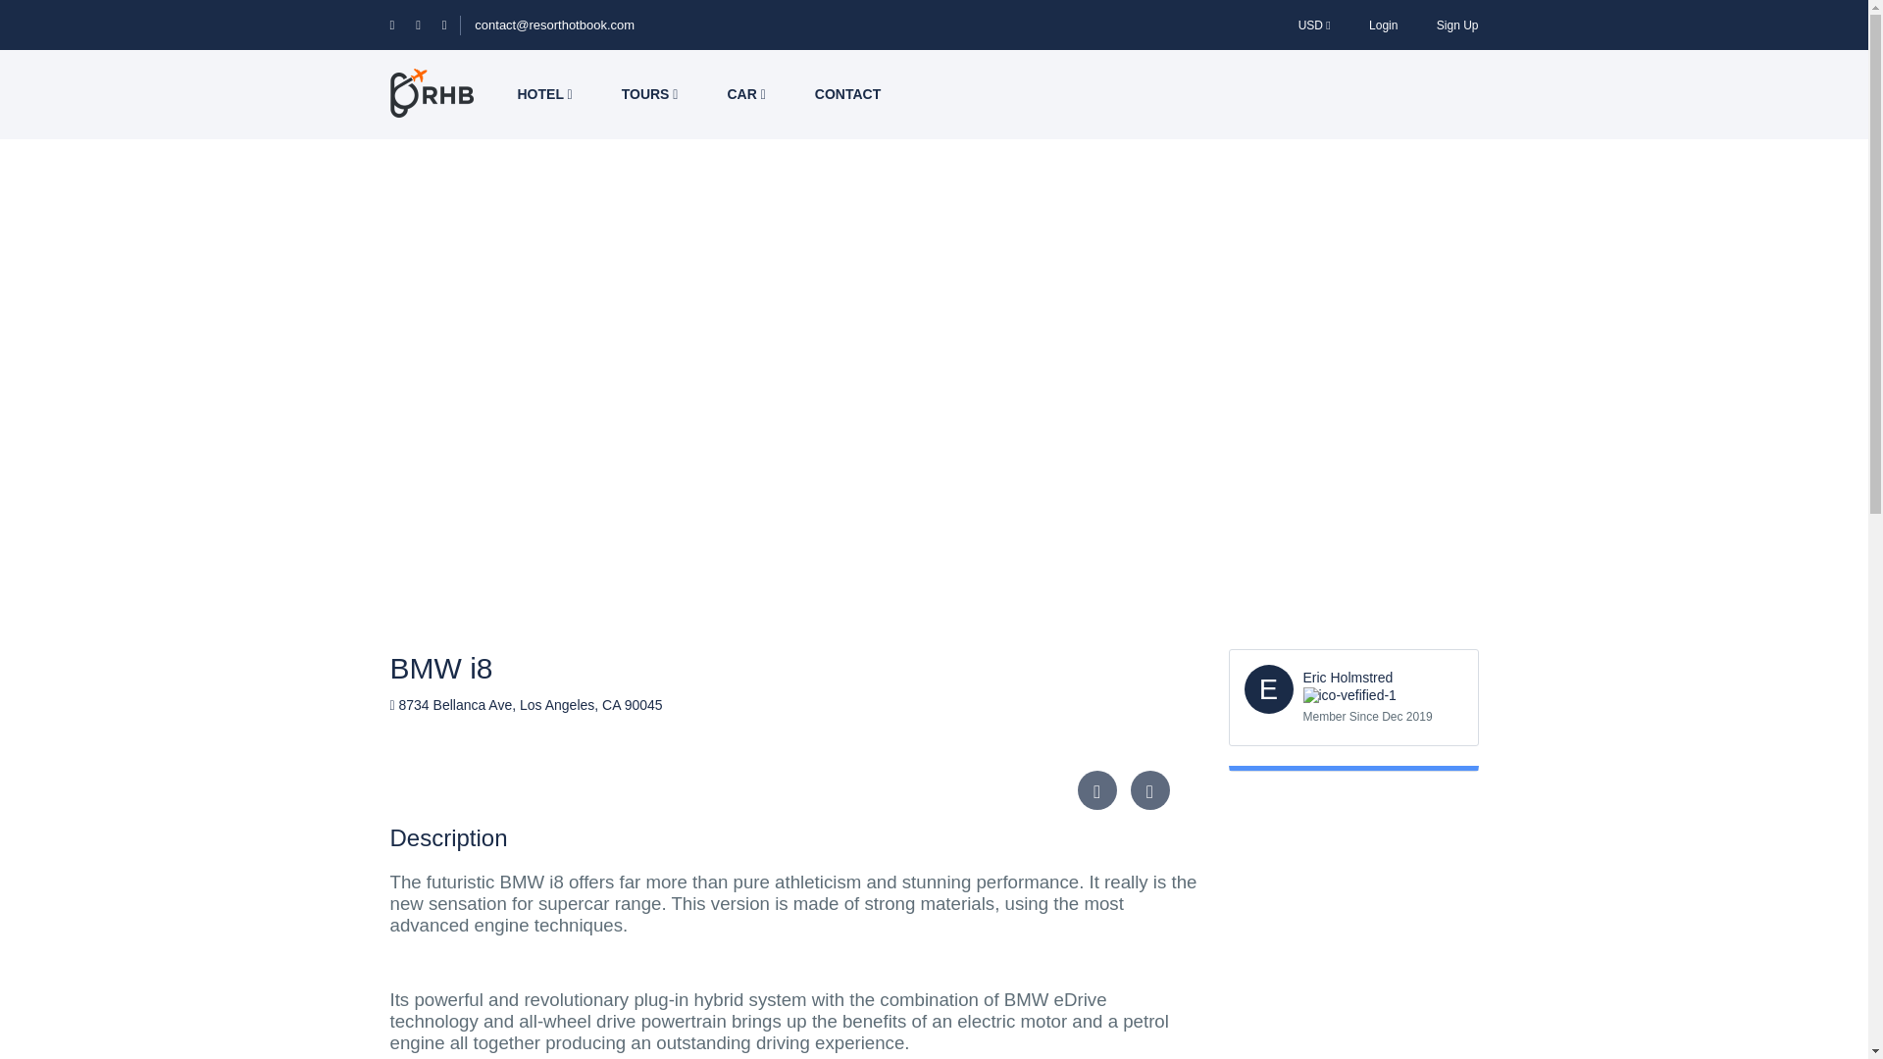 Image resolution: width=1883 pixels, height=1059 pixels. What do you see at coordinates (543, 94) in the screenshot?
I see `HOTEL` at bounding box center [543, 94].